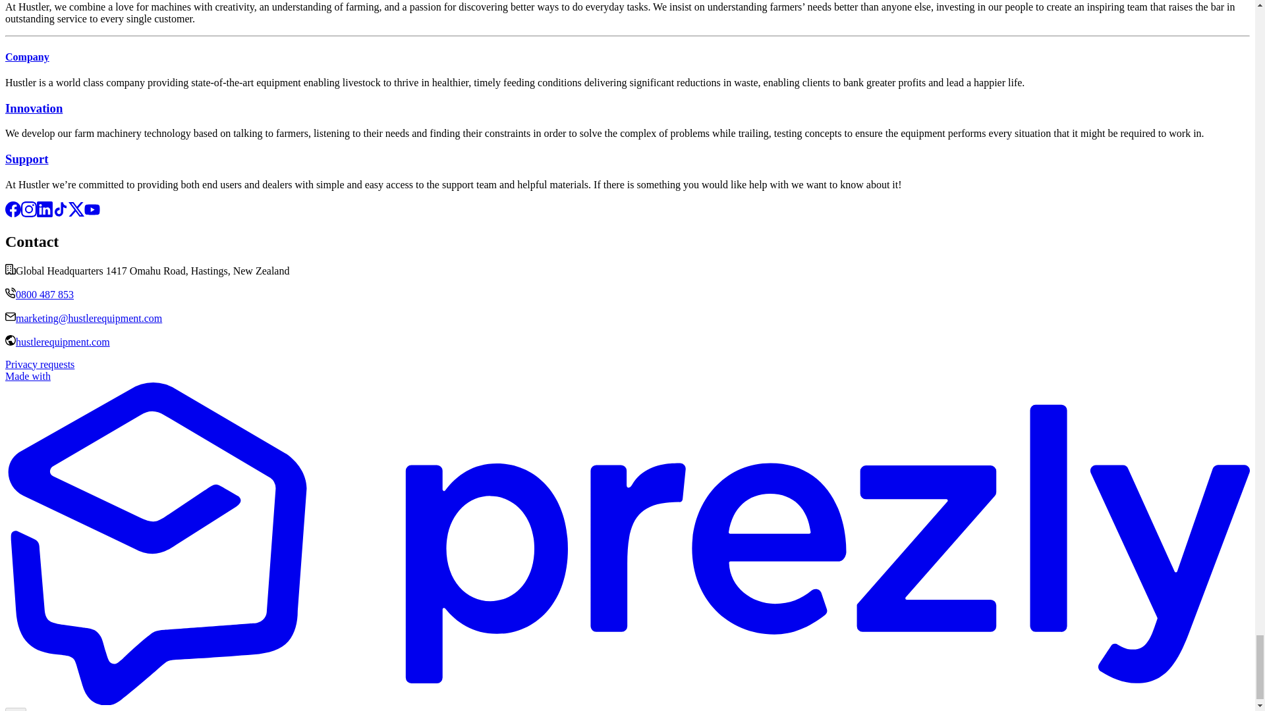 This screenshot has width=1265, height=711. Describe the element at coordinates (29, 213) in the screenshot. I see `Instagram` at that location.